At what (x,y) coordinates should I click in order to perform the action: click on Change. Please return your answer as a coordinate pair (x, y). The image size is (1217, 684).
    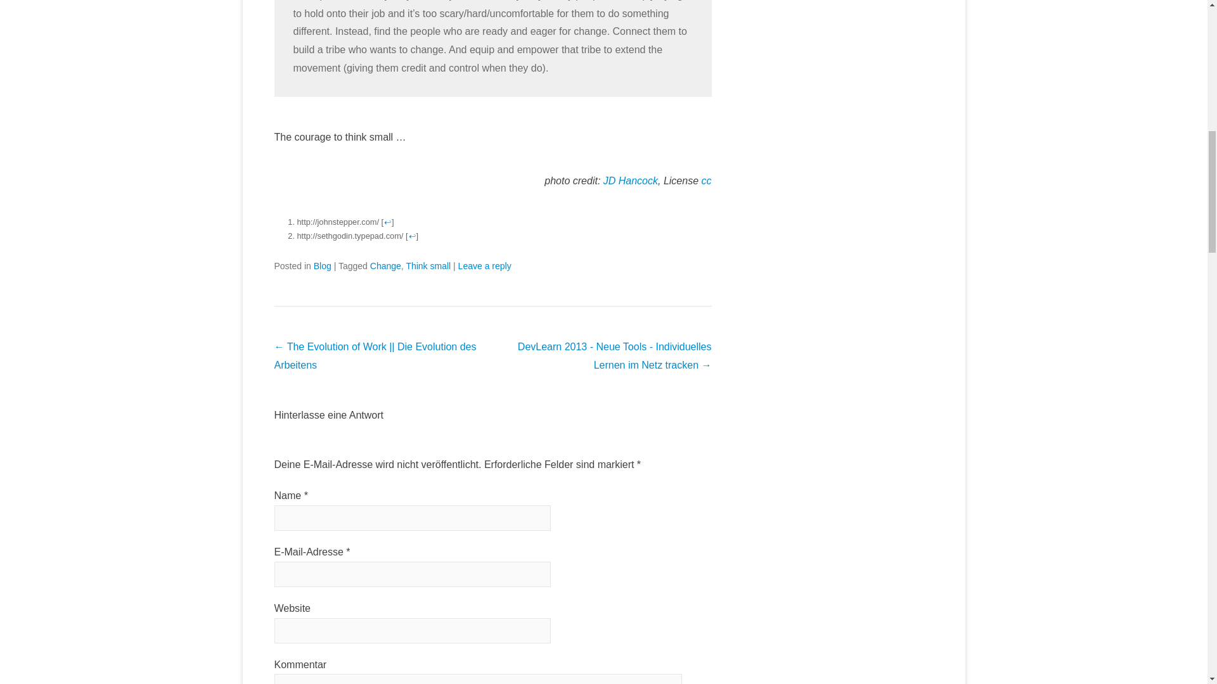
    Looking at the image, I should click on (385, 265).